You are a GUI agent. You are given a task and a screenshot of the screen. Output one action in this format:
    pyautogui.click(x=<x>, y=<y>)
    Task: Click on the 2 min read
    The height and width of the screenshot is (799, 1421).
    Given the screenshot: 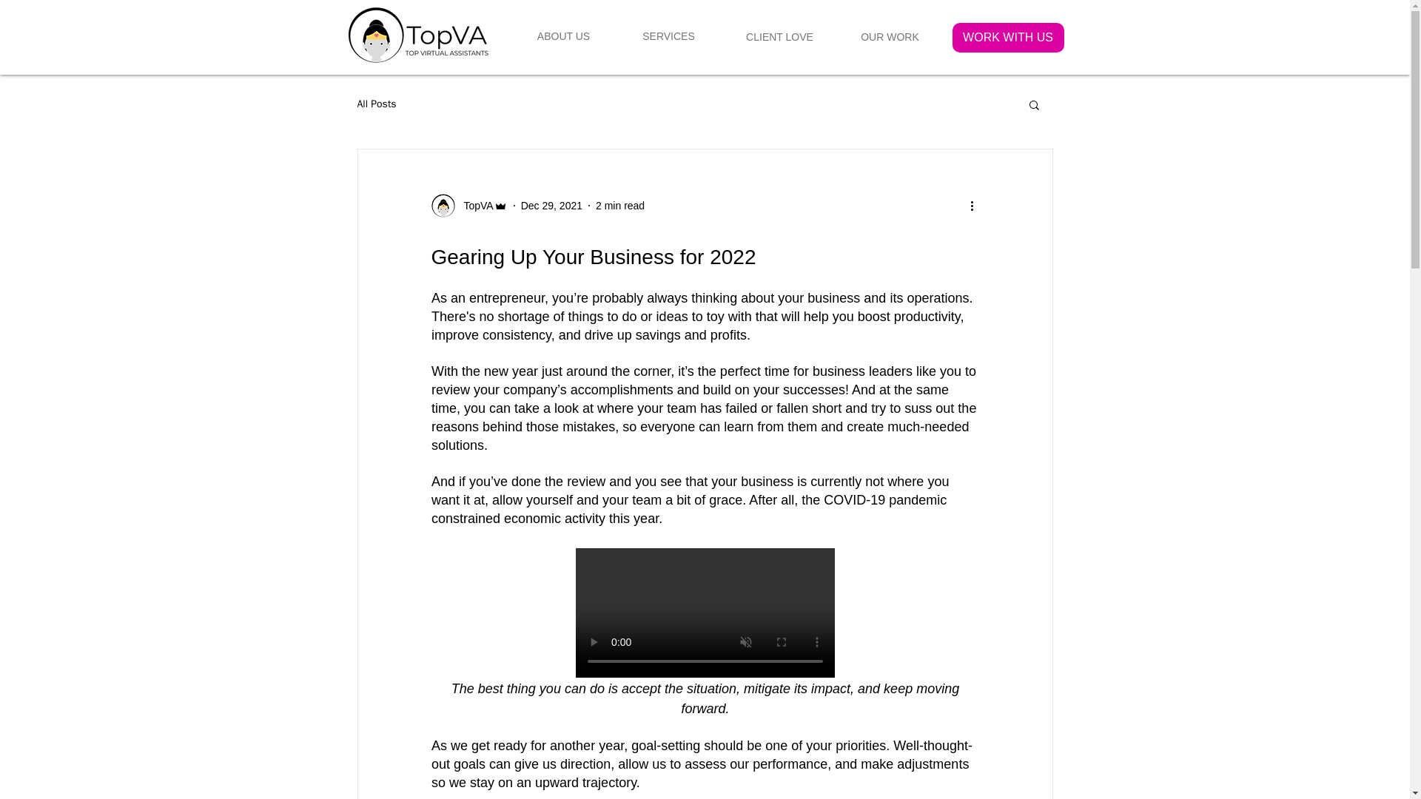 What is the action you would take?
    pyautogui.click(x=620, y=206)
    